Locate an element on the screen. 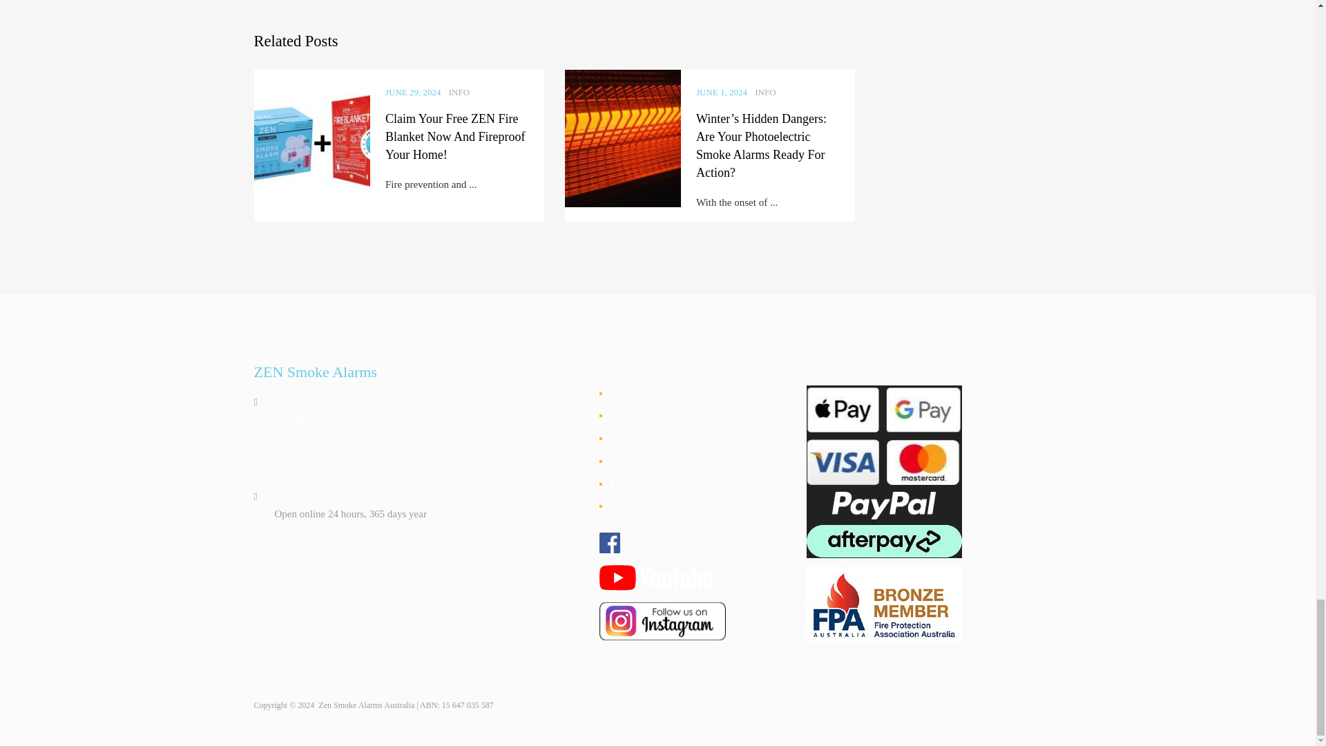 Image resolution: width=1326 pixels, height=746 pixels. INFO is located at coordinates (459, 92).